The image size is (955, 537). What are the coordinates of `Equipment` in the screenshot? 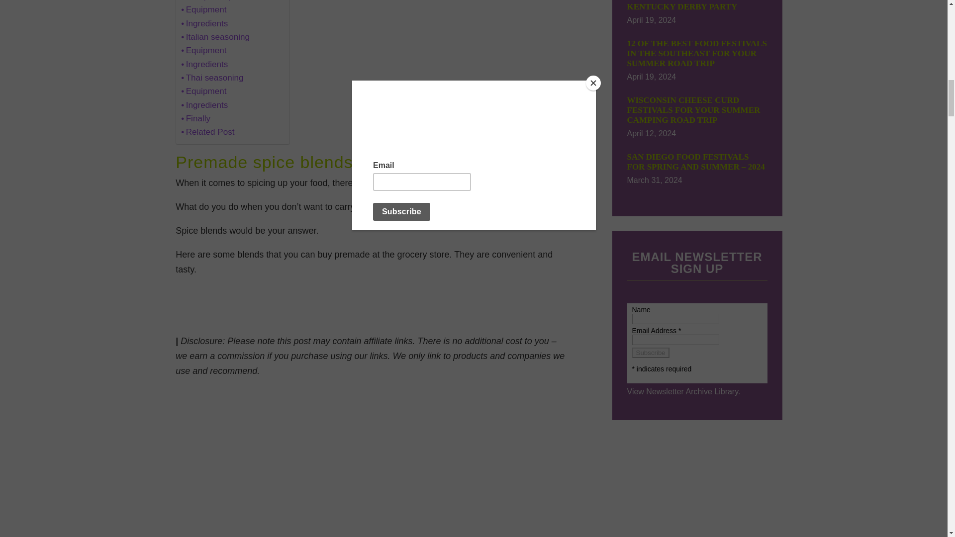 It's located at (204, 50).